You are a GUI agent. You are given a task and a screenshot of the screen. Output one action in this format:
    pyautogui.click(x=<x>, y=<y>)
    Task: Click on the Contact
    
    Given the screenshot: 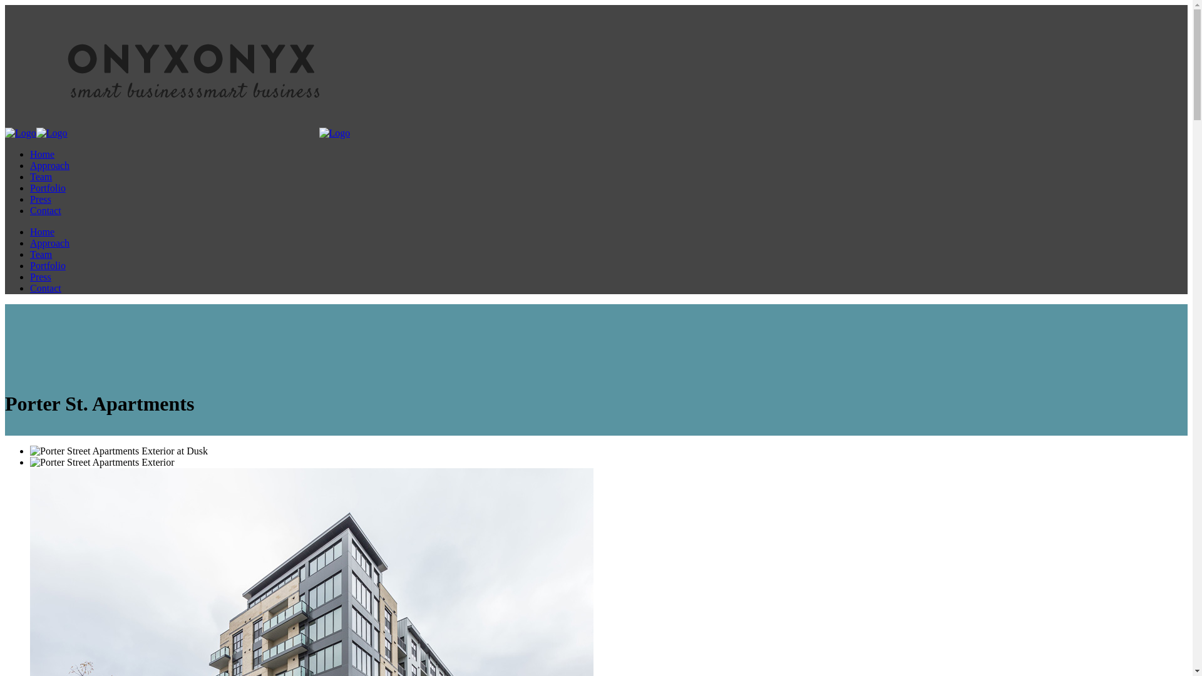 What is the action you would take?
    pyautogui.click(x=46, y=288)
    